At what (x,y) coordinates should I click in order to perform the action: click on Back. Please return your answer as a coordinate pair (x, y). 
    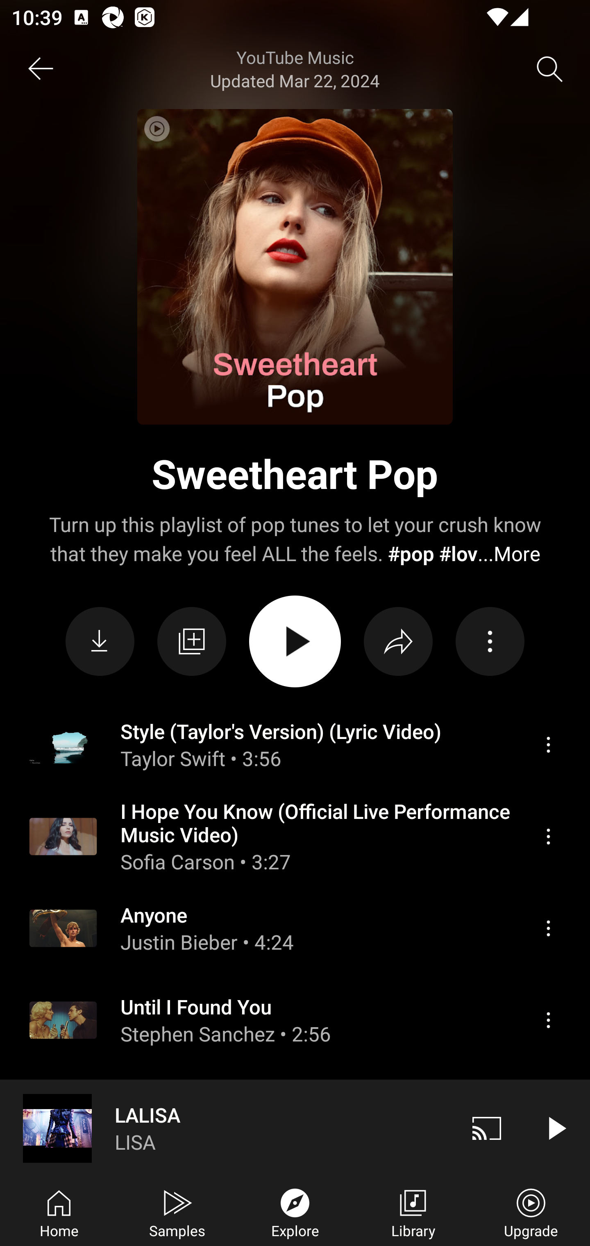
    Looking at the image, I should click on (40, 69).